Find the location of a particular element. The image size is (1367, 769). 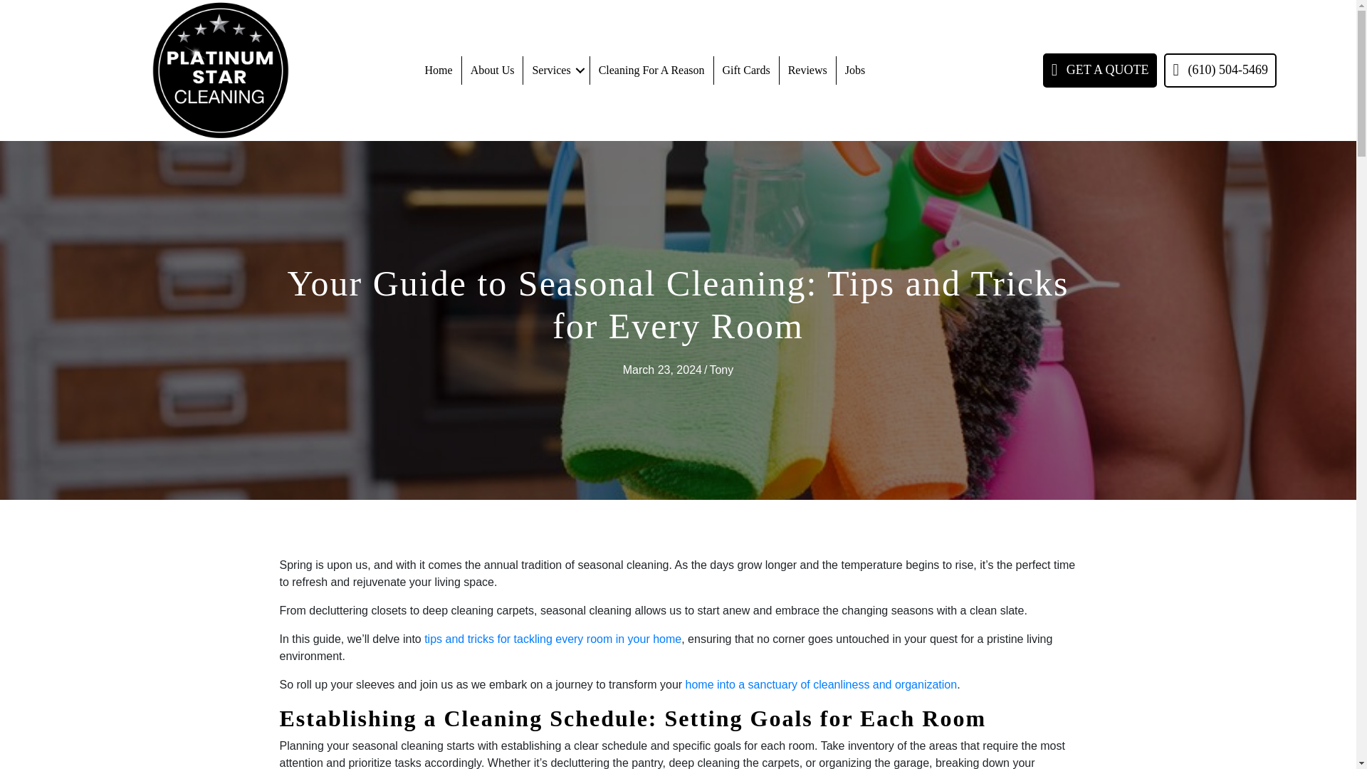

About Platnum Star Services is located at coordinates (493, 70).